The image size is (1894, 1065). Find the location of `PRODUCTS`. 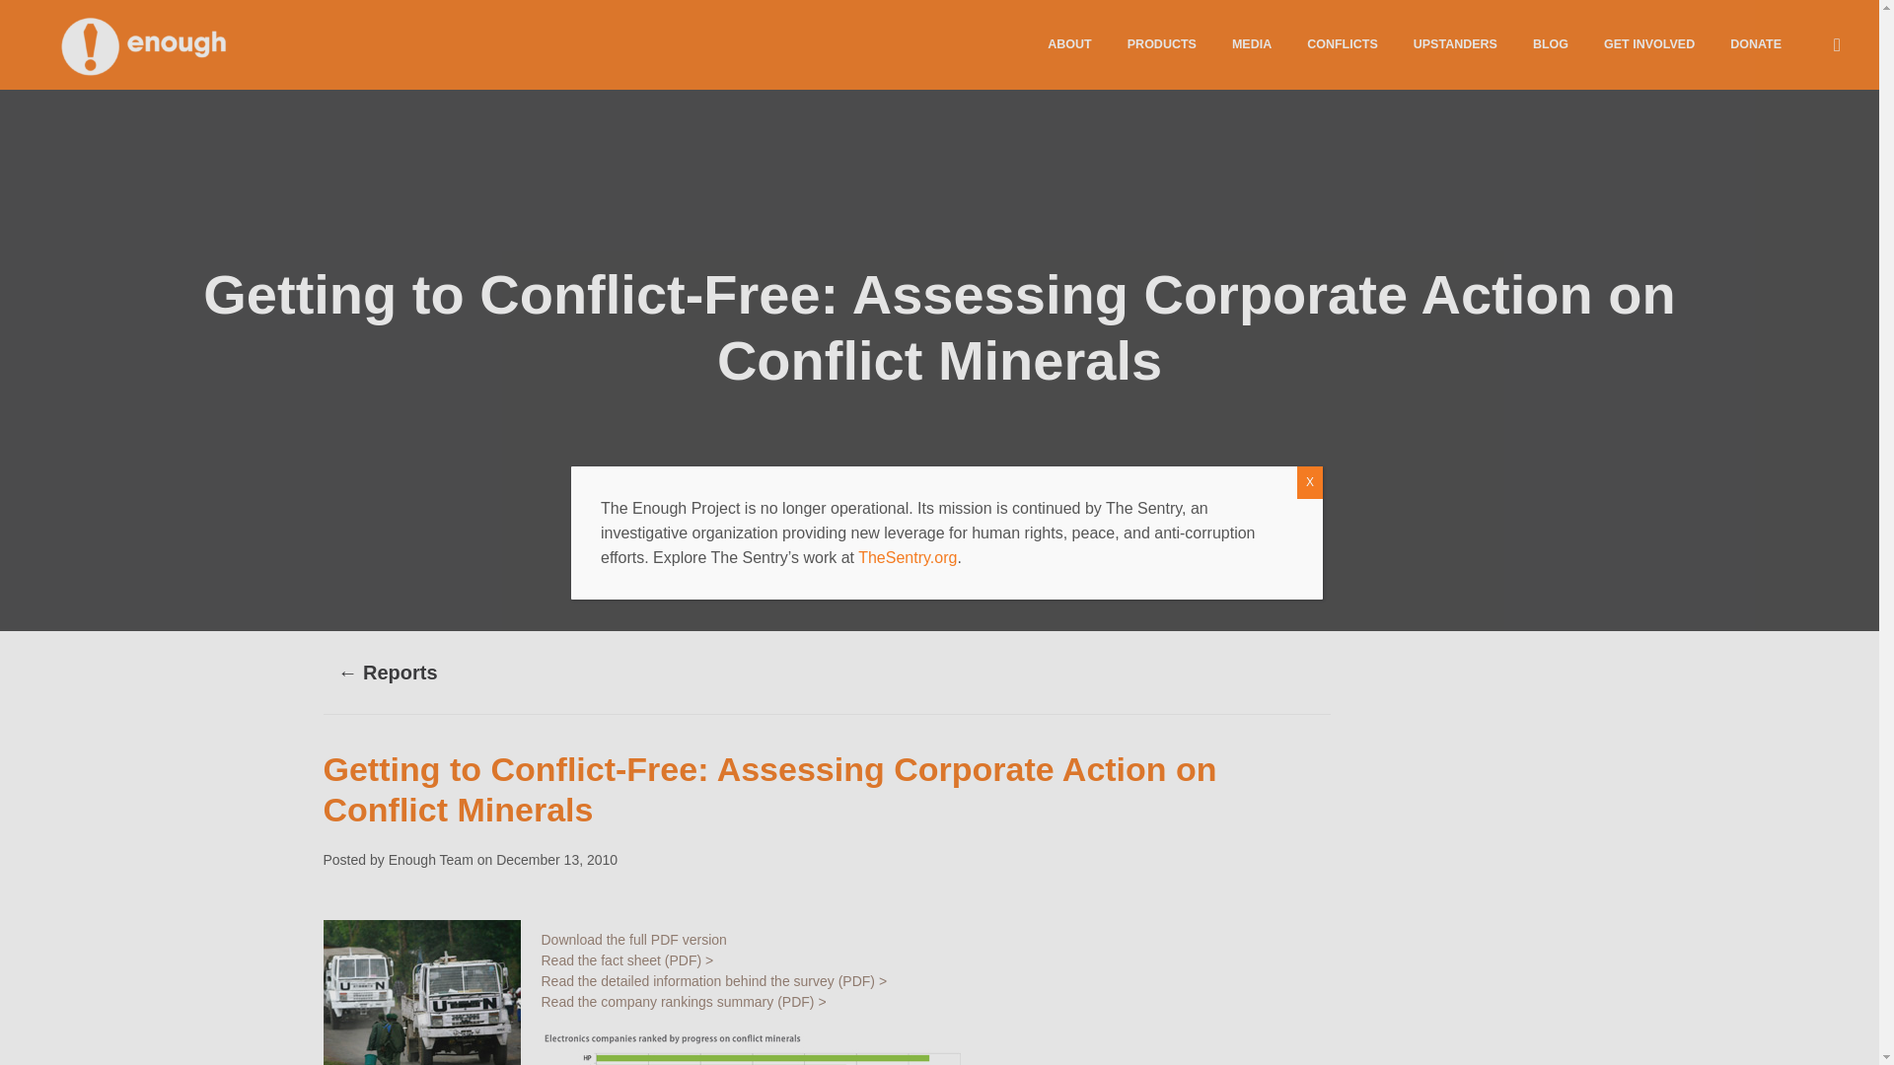

PRODUCTS is located at coordinates (1162, 43).